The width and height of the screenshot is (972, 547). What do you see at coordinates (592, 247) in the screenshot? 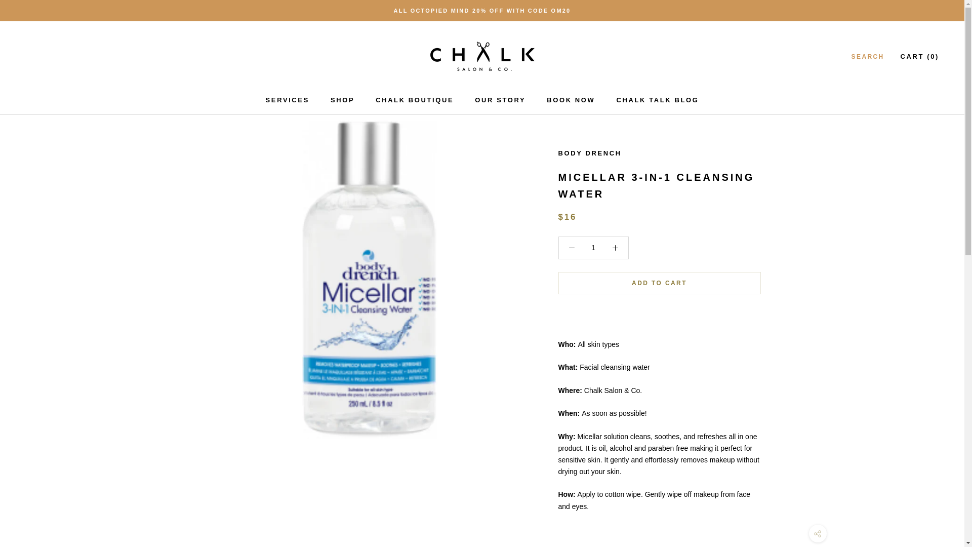
I see `SERVICES` at bounding box center [592, 247].